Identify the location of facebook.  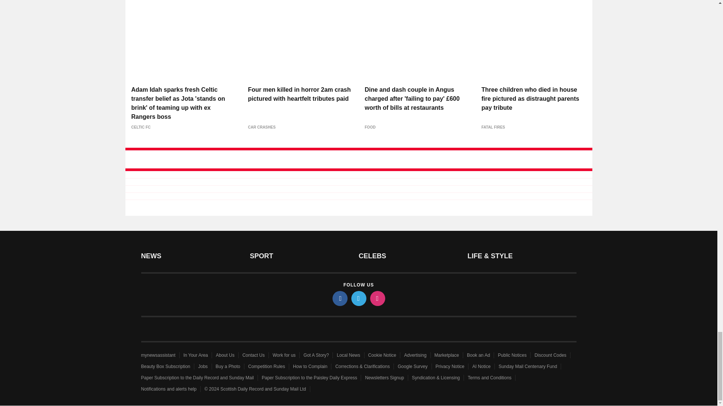
(339, 298).